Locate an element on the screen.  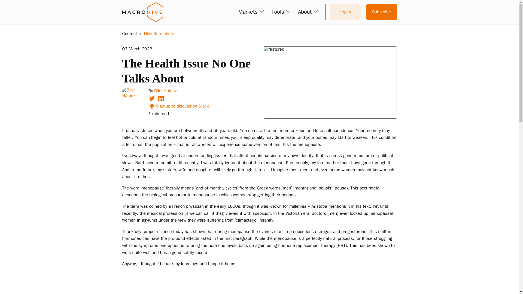
Subscribe is located at coordinates (381, 12).